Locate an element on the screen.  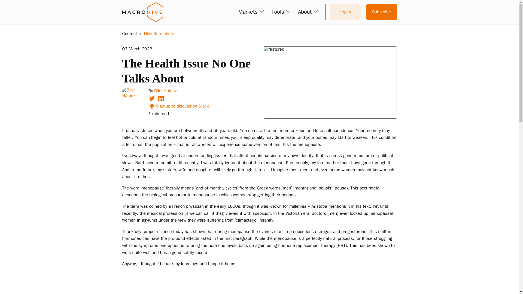
Subscribe is located at coordinates (381, 12).